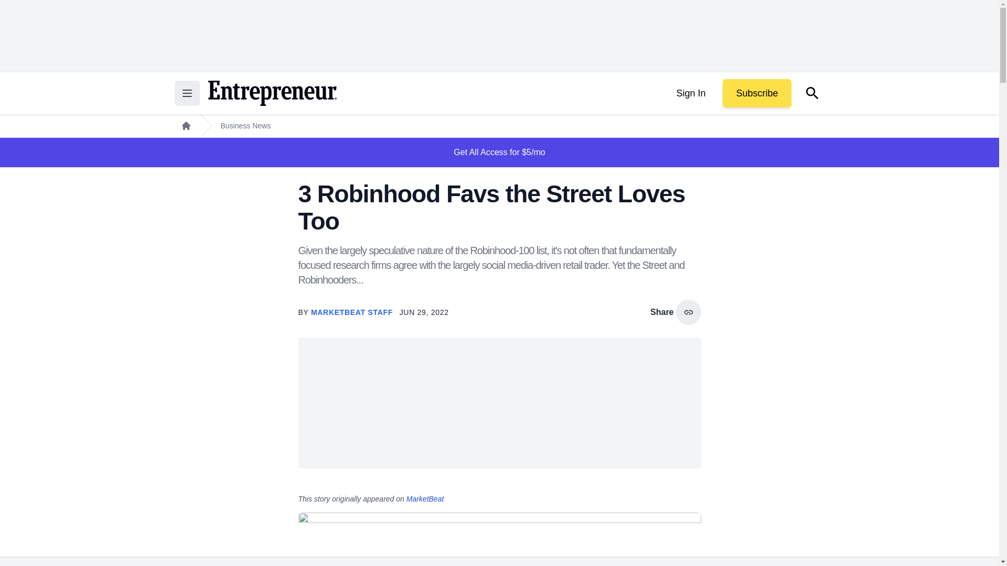 The width and height of the screenshot is (1007, 566). I want to click on Sign In, so click(690, 93).